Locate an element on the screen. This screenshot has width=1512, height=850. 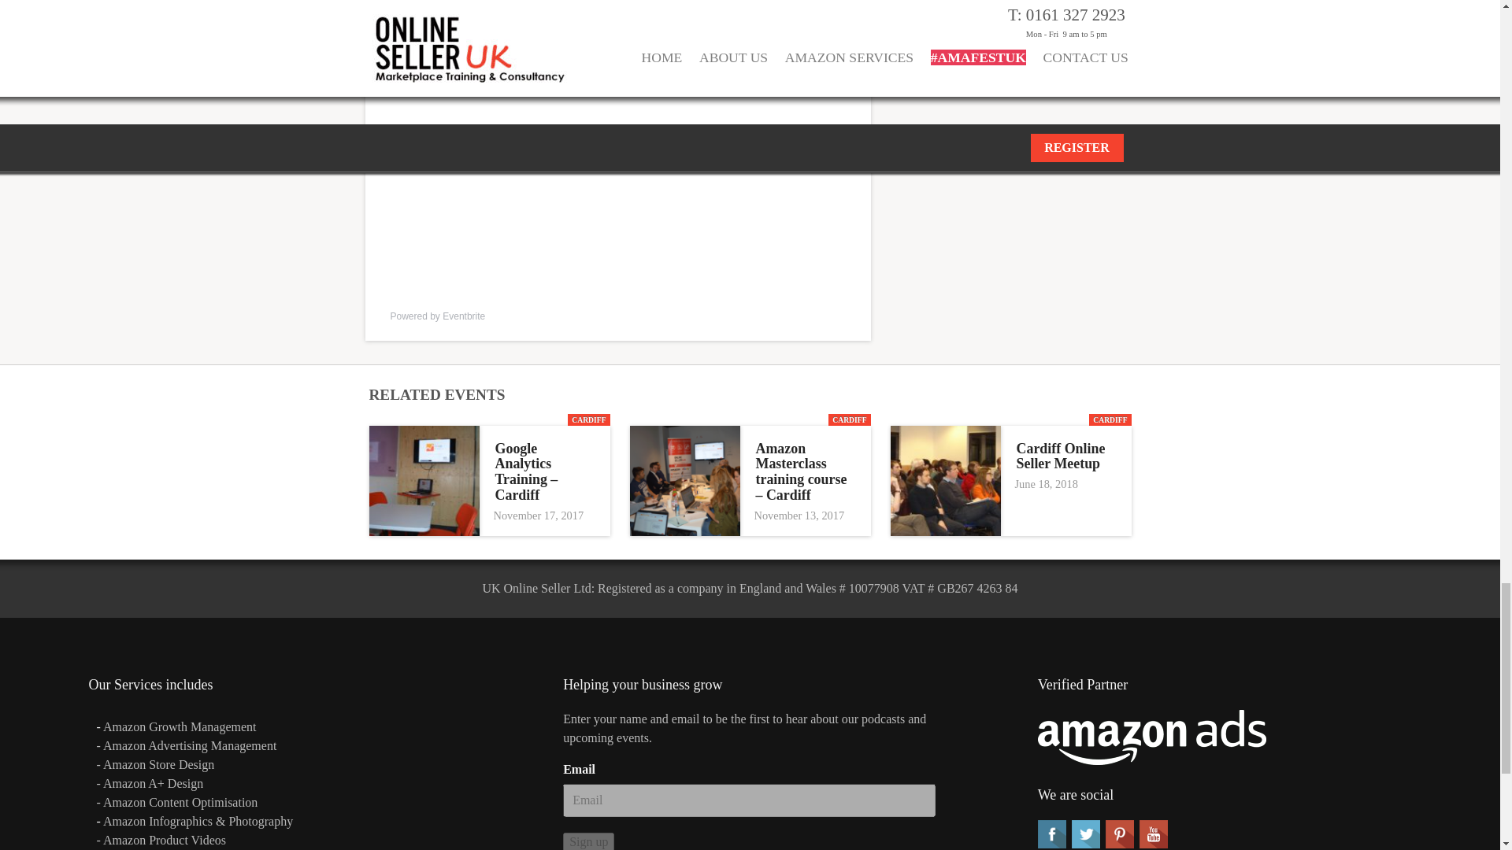
CARDIFF is located at coordinates (588, 419).